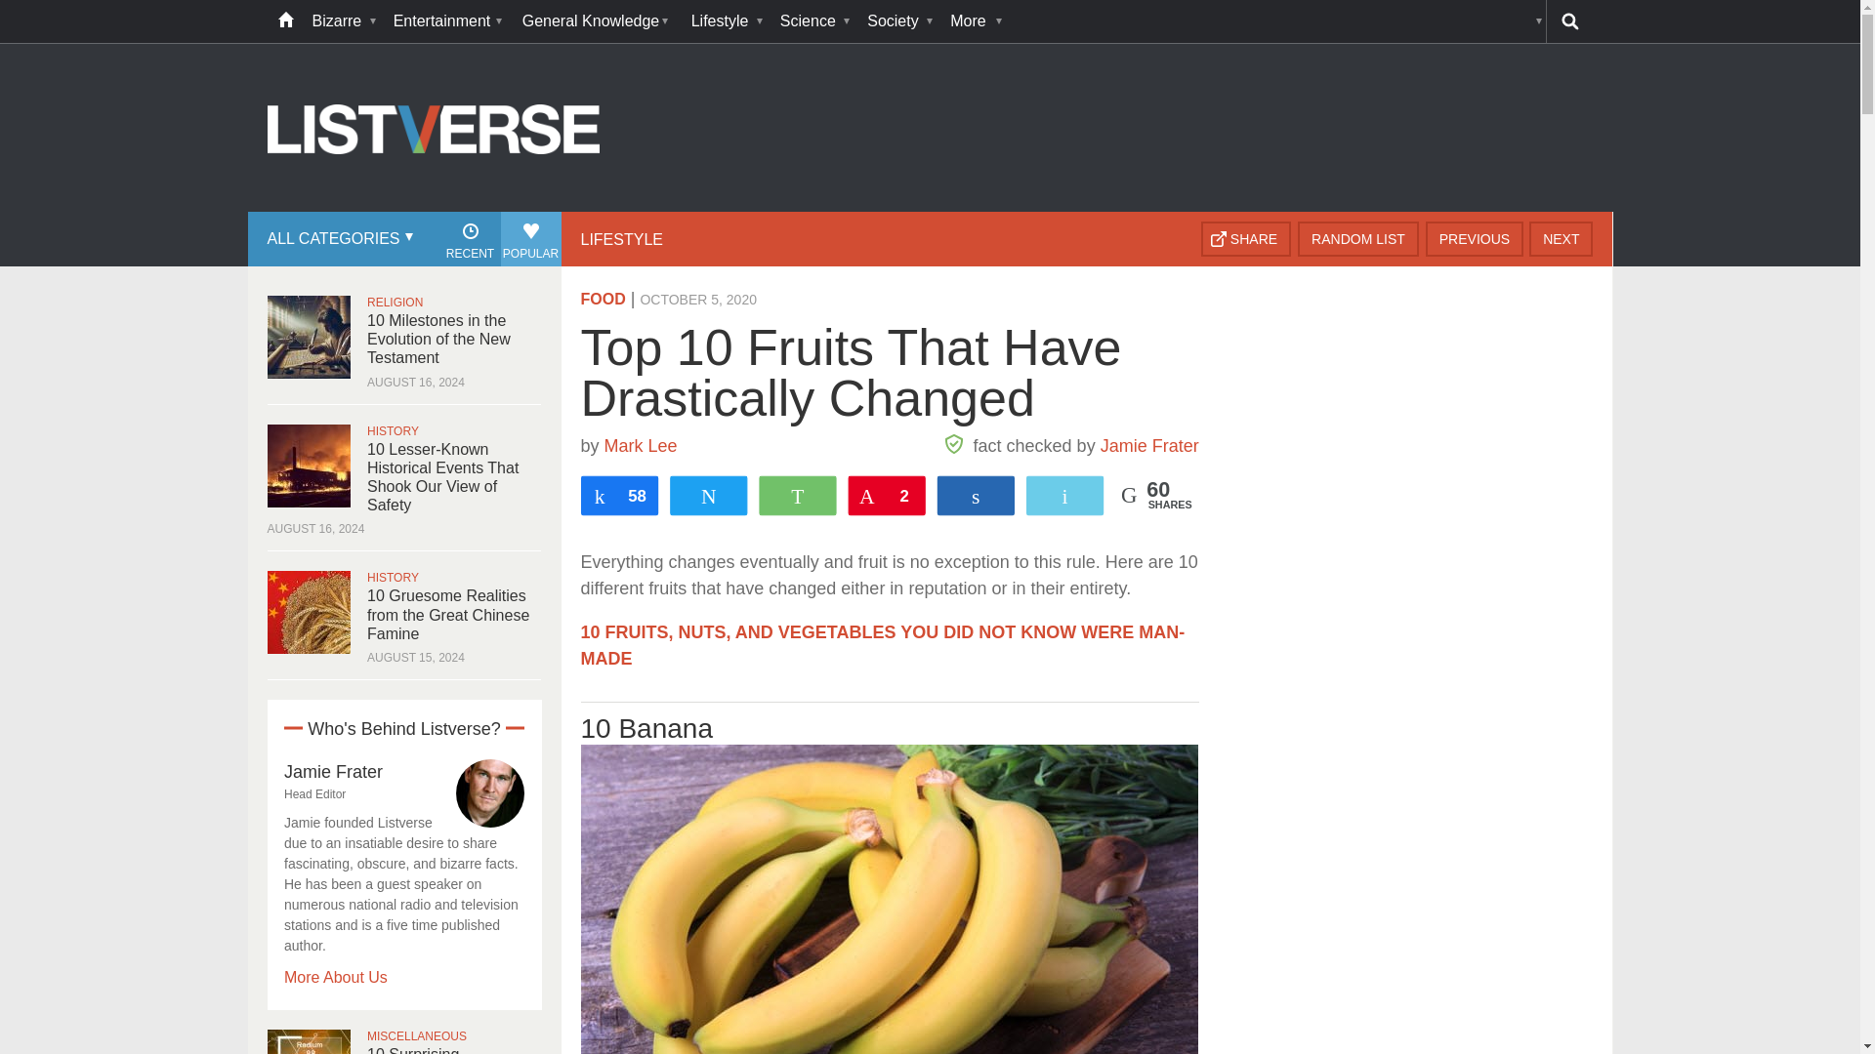  I want to click on General Knowledge, so click(596, 21).